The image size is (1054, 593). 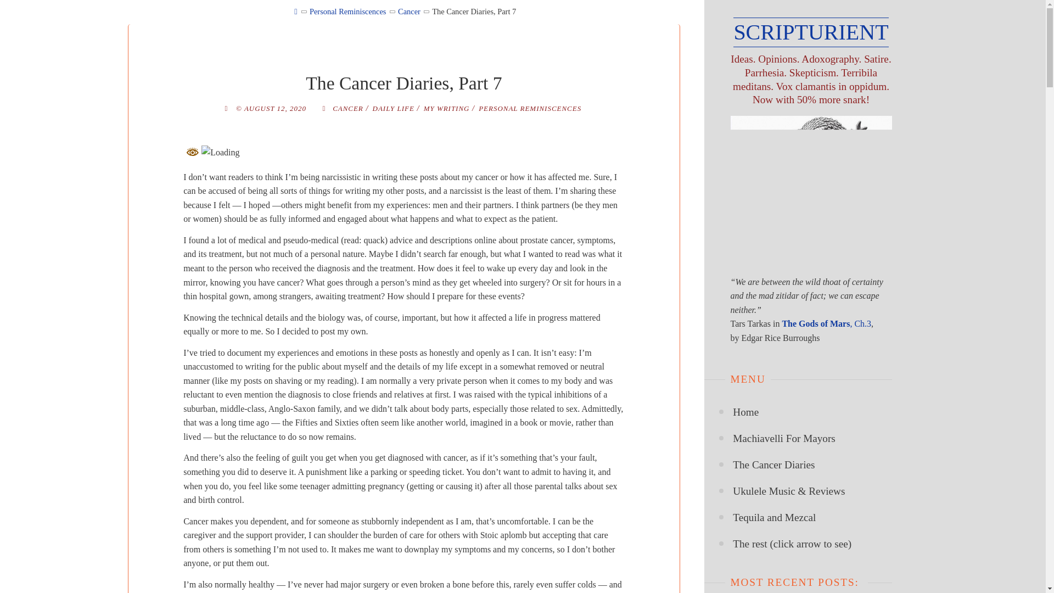 I want to click on The Gods of Mars, Ch.3, so click(x=827, y=324).